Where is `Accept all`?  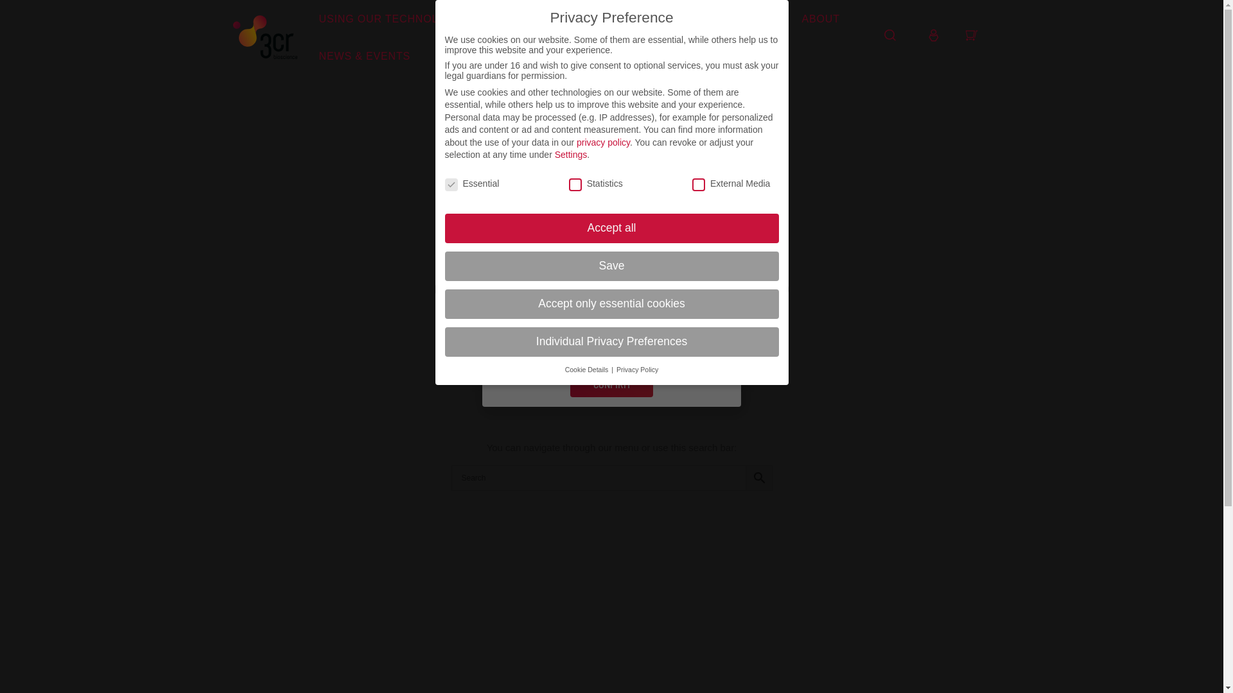 Accept all is located at coordinates (611, 228).